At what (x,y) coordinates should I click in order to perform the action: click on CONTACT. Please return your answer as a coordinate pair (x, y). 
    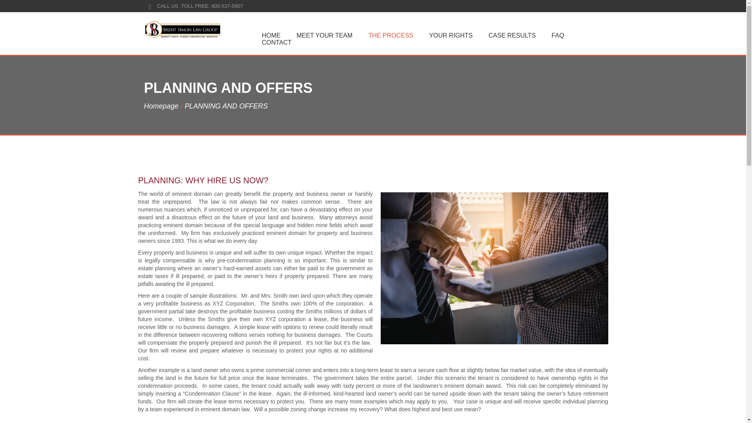
    Looking at the image, I should click on (274, 42).